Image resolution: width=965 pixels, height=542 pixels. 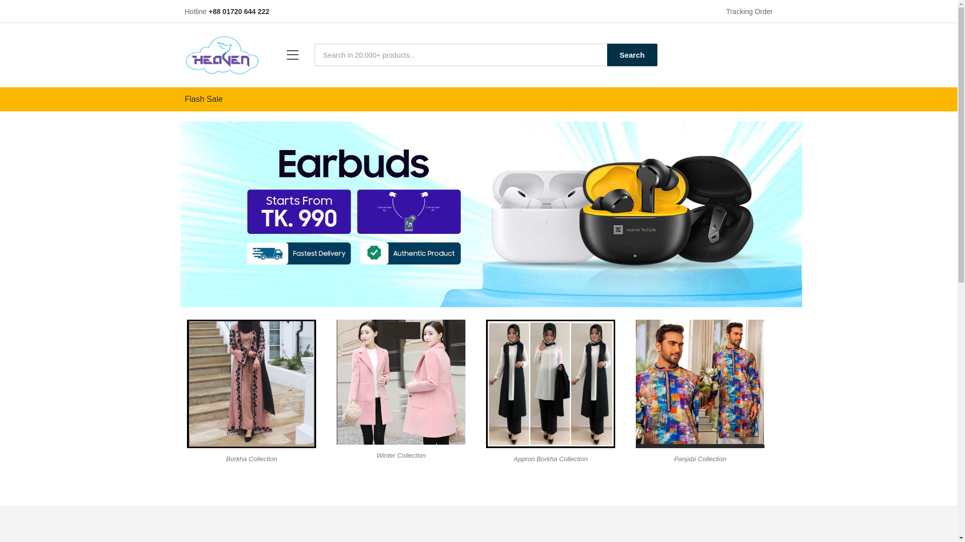 I want to click on Flash Sale, so click(x=204, y=99).